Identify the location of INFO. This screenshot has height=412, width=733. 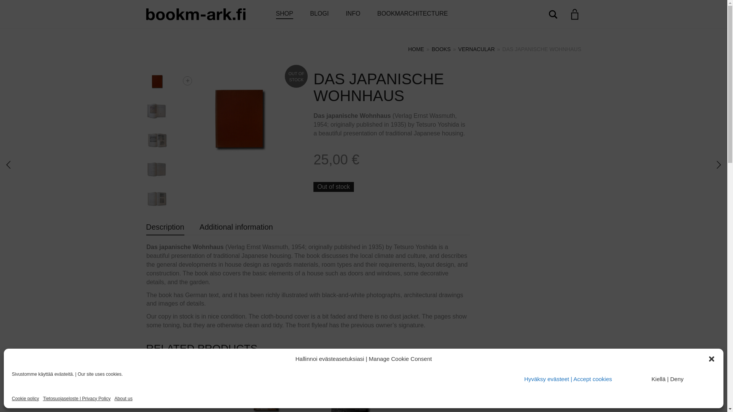
(353, 14).